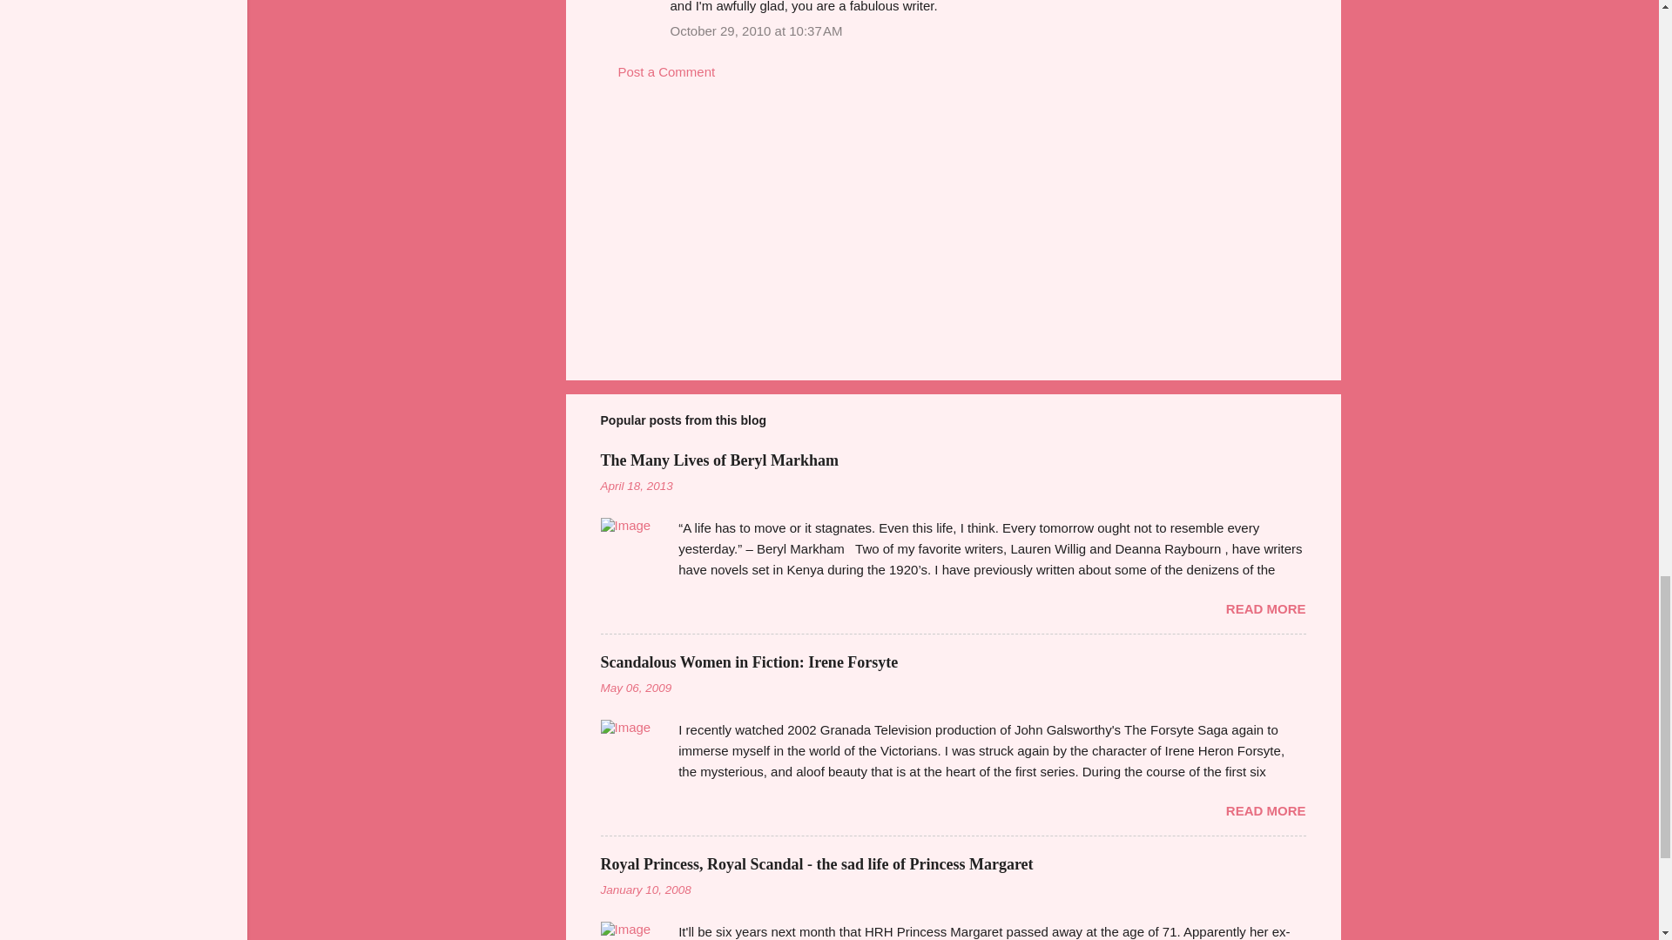 Image resolution: width=1672 pixels, height=940 pixels. What do you see at coordinates (637, 486) in the screenshot?
I see `April 18, 2013` at bounding box center [637, 486].